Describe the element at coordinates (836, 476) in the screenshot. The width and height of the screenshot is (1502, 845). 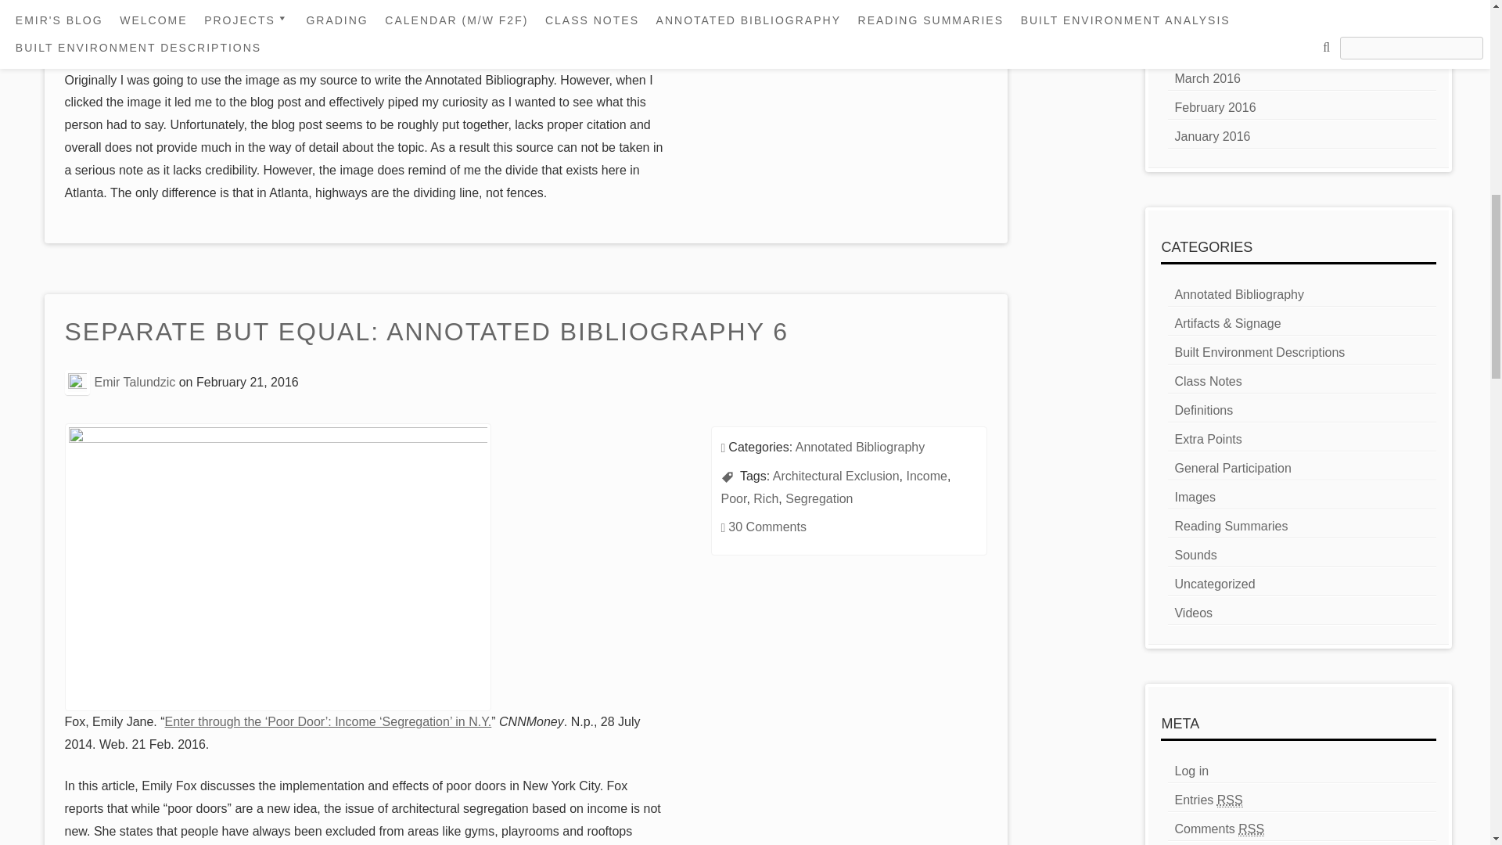
I see `Architectural Exclusion` at that location.